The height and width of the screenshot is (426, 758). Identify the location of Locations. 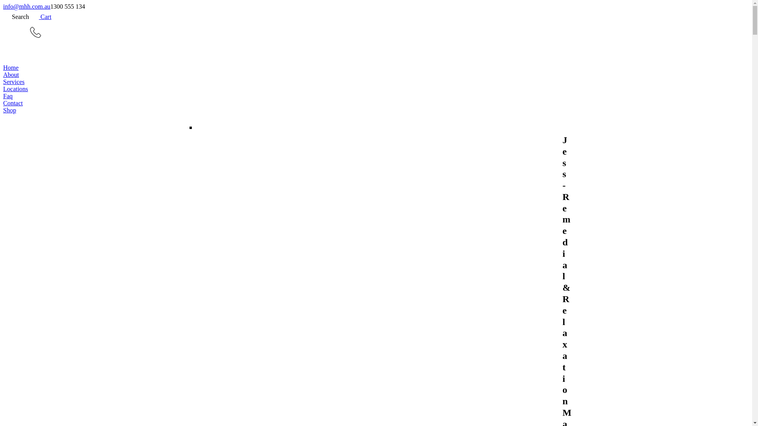
(376, 89).